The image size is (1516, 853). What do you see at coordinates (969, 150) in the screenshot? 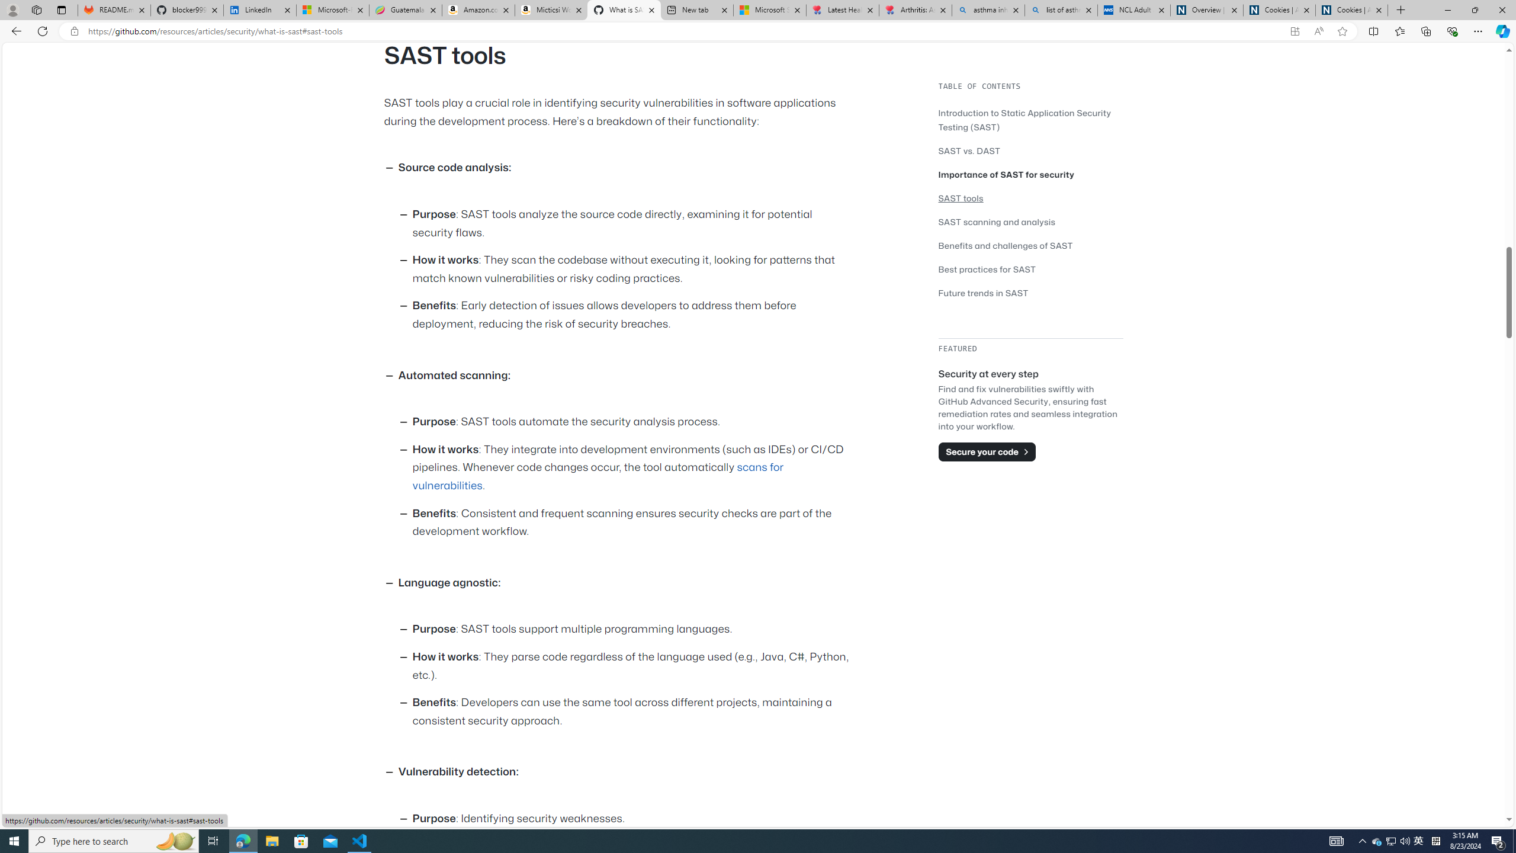
I see `SAST vs. DAST` at bounding box center [969, 150].